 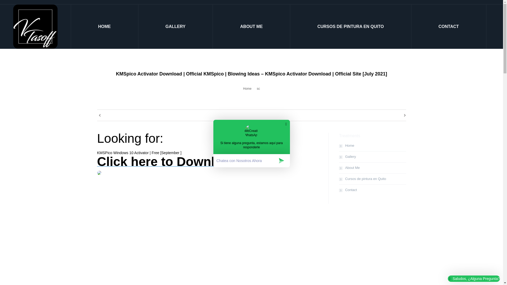 I want to click on GALLERY, so click(x=175, y=26).